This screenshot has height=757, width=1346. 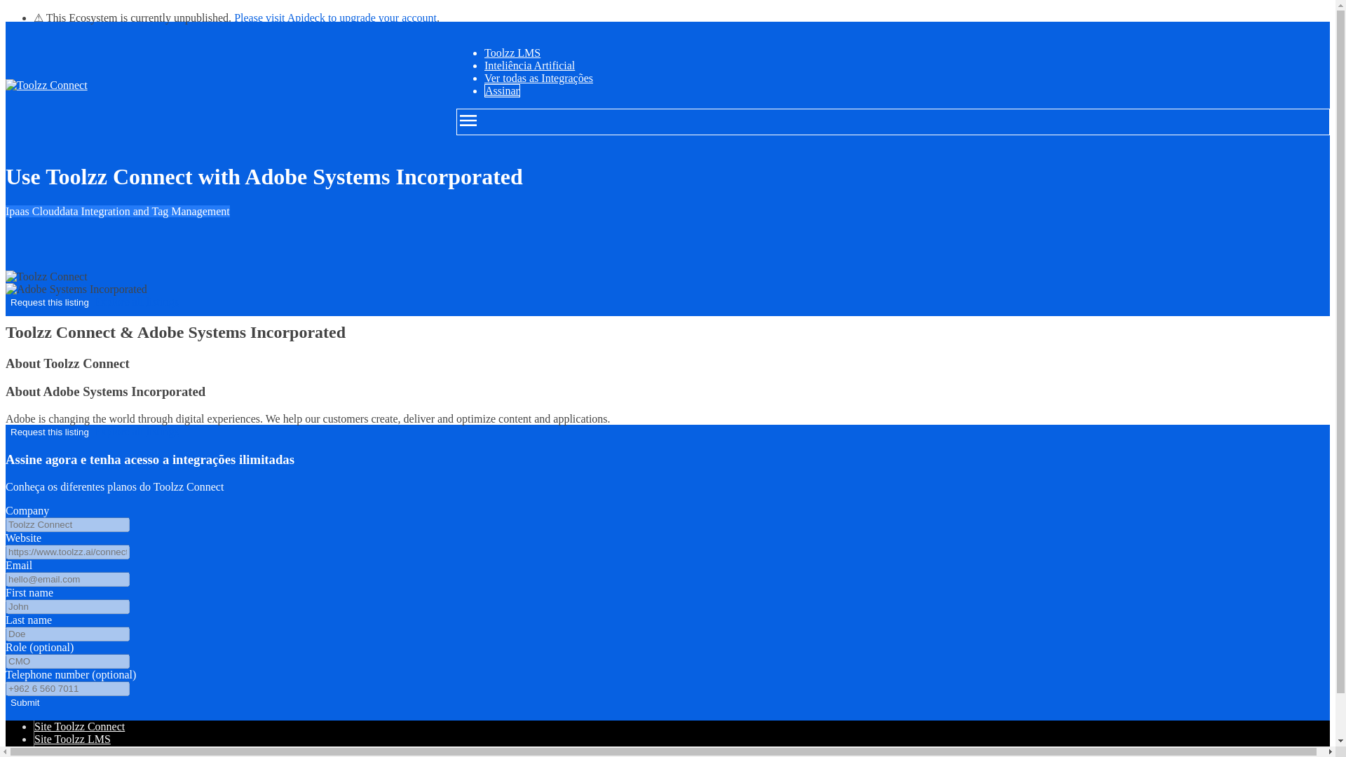 I want to click on Submit, so click(x=25, y=702).